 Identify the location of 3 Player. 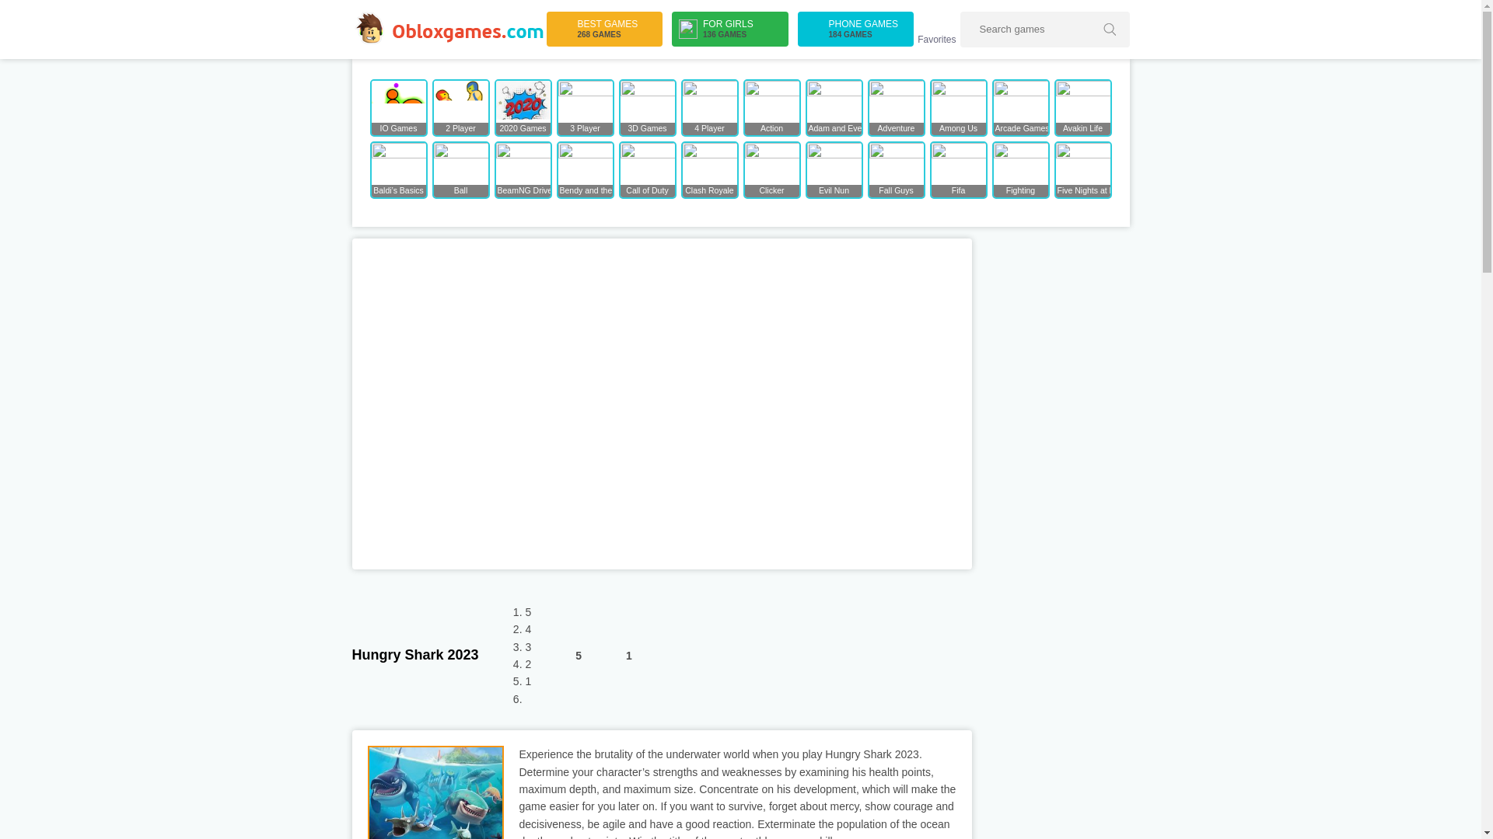
(855, 30).